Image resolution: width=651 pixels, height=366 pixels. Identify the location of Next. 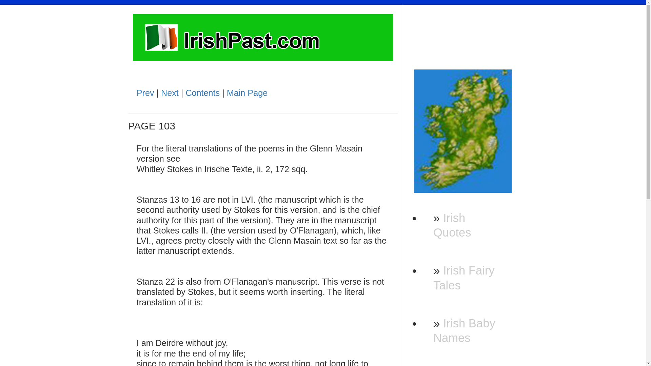
(170, 93).